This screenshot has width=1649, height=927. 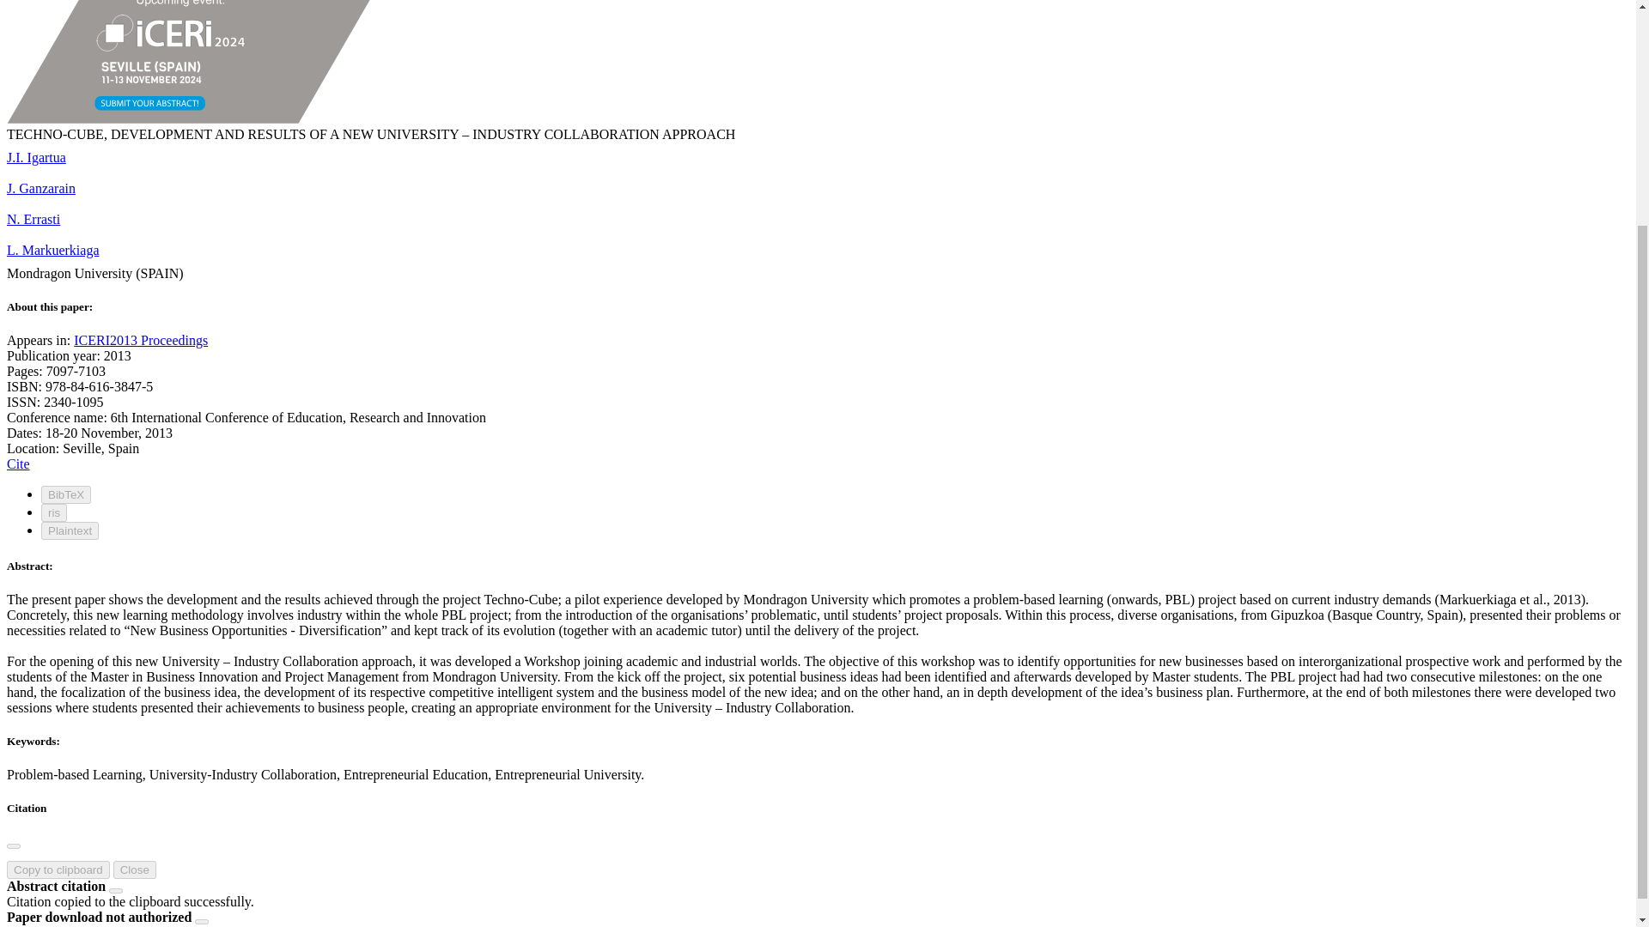 I want to click on Close, so click(x=135, y=869).